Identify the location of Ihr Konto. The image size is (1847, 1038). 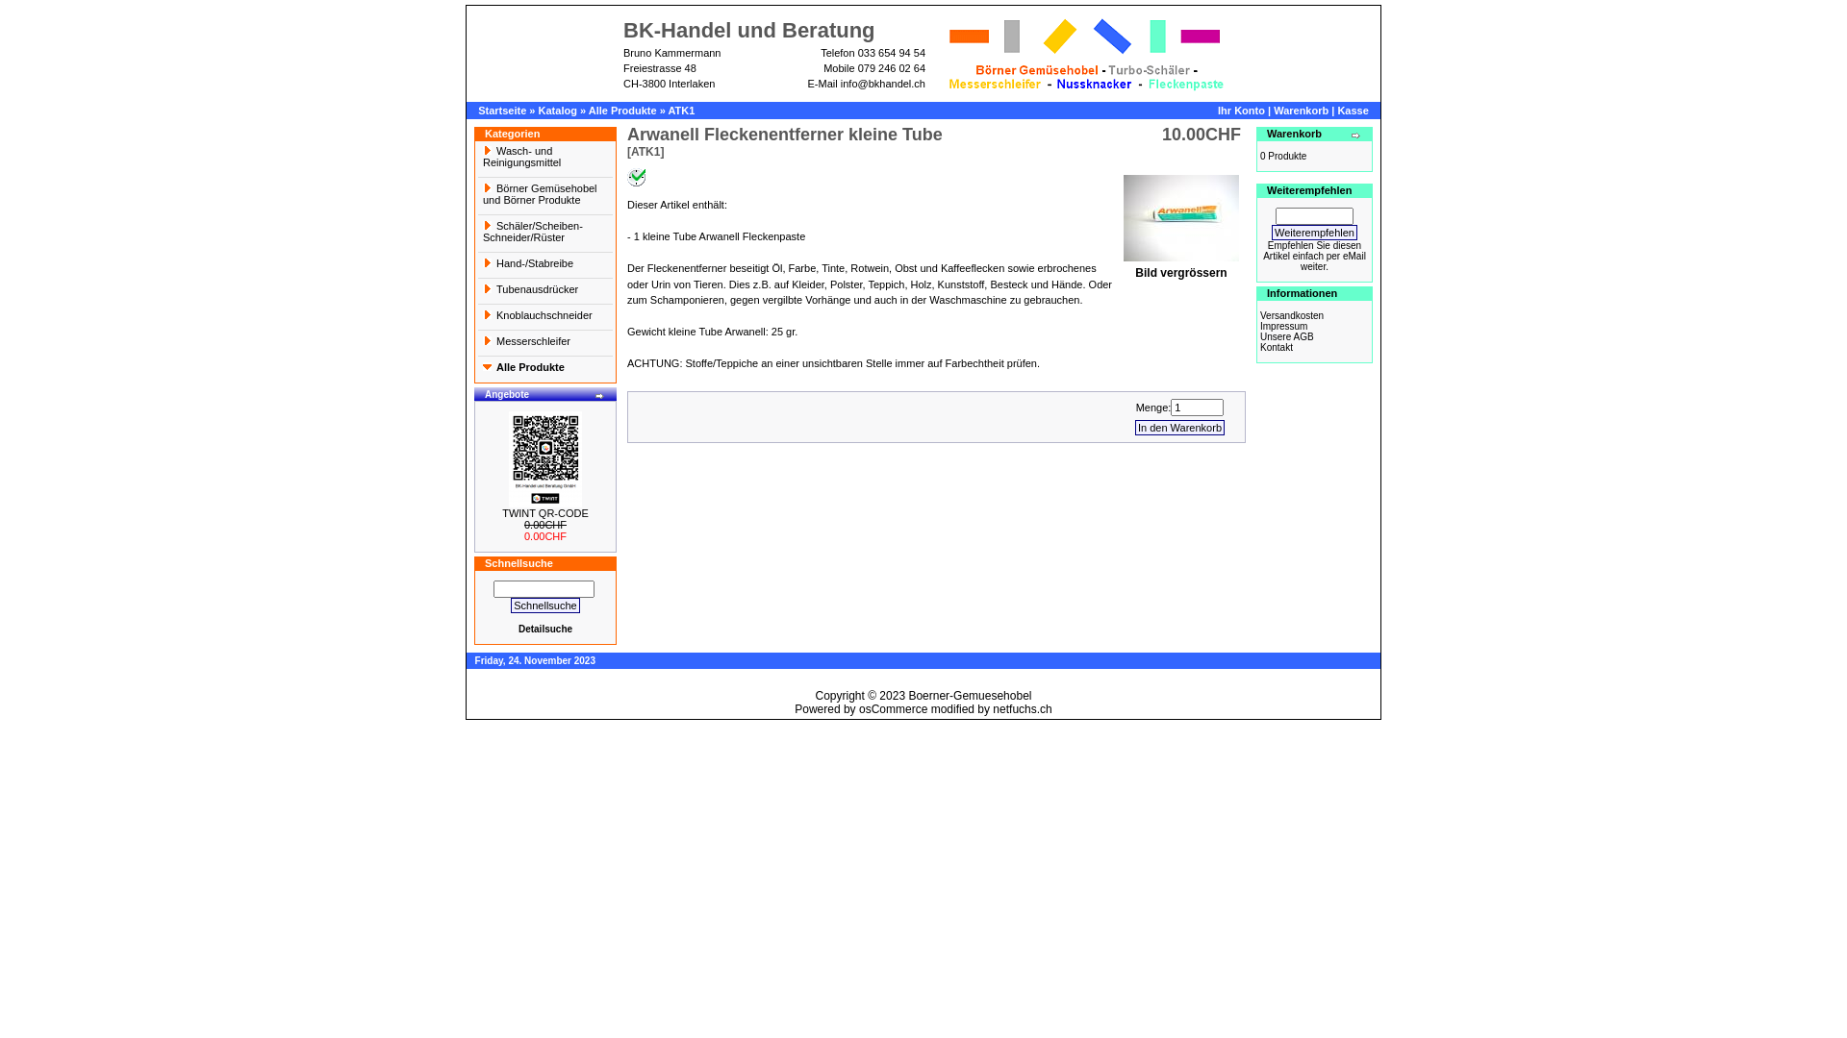
(1241, 111).